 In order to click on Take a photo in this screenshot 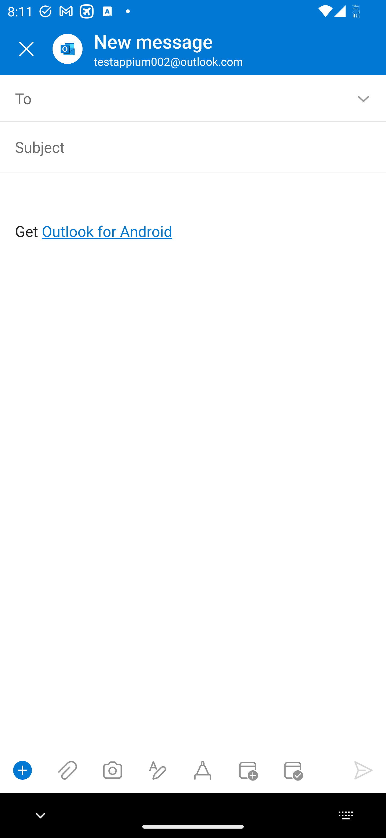, I will do `click(112, 770)`.